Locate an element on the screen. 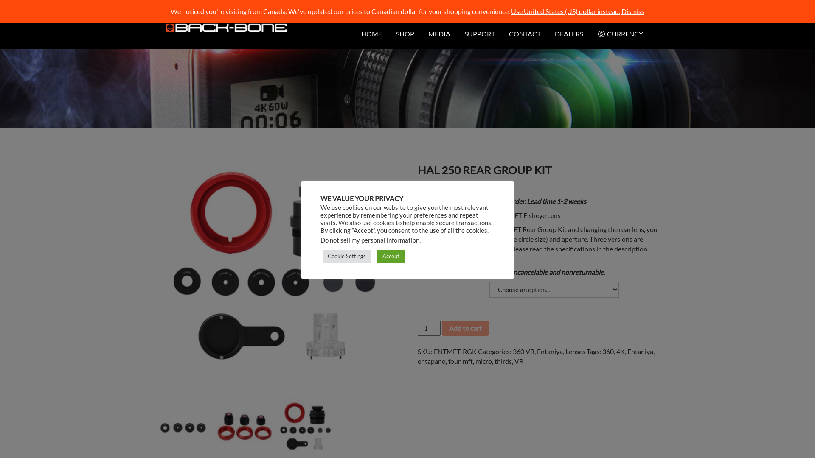 Image resolution: width=815 pixels, height=458 pixels. MEDIA is located at coordinates (439, 34).